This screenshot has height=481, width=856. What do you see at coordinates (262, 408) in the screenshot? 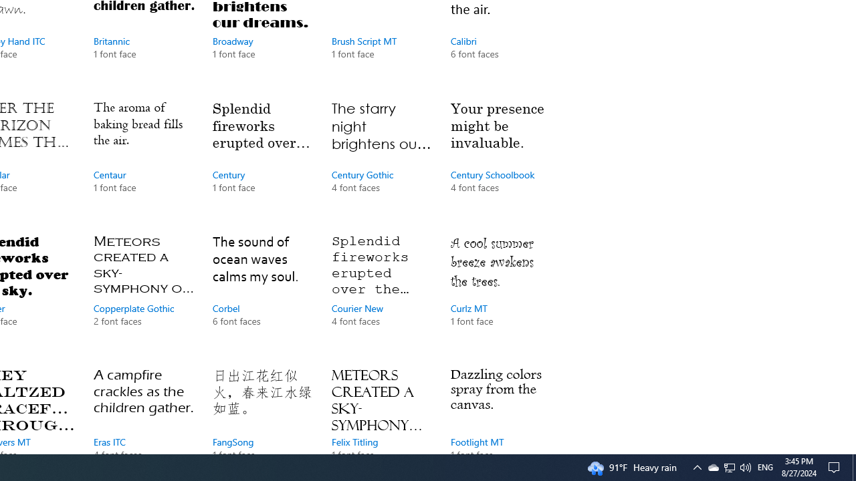
I see `FangSong, 1 font face` at bounding box center [262, 408].